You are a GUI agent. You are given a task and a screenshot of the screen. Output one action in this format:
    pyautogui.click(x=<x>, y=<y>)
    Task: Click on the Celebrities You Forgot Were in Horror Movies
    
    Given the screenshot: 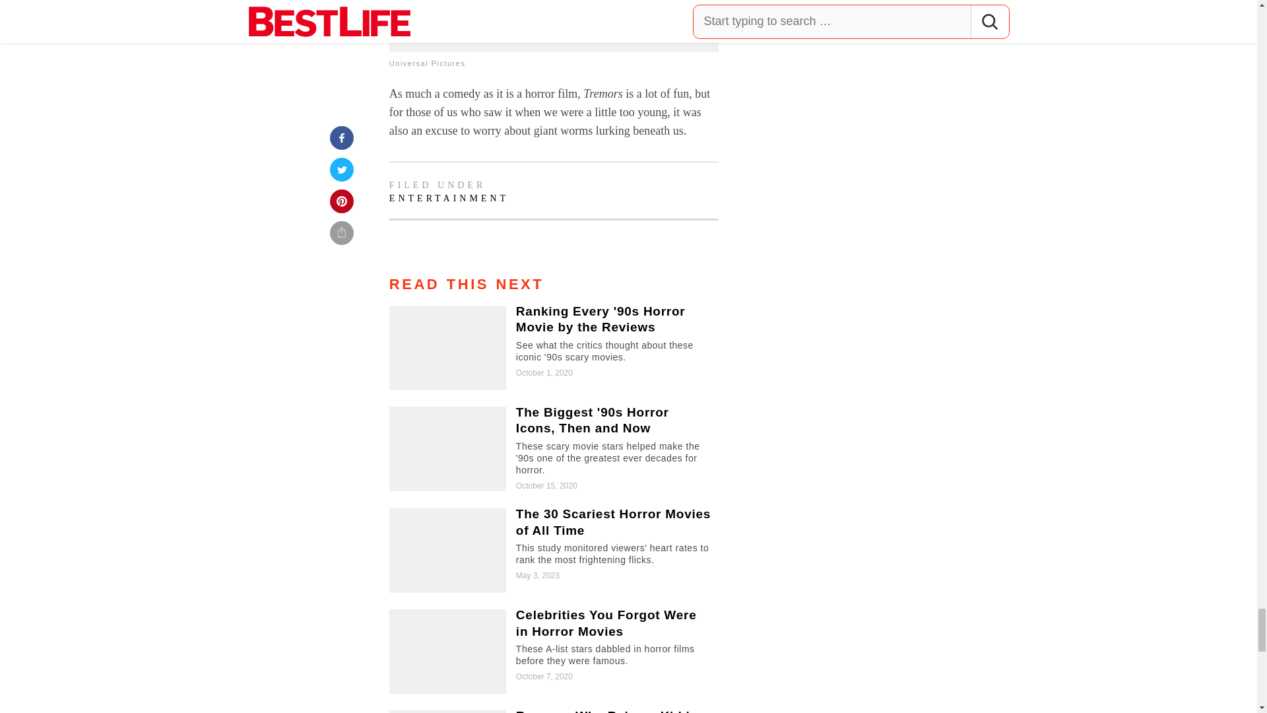 What is the action you would take?
    pyautogui.click(x=553, y=651)
    